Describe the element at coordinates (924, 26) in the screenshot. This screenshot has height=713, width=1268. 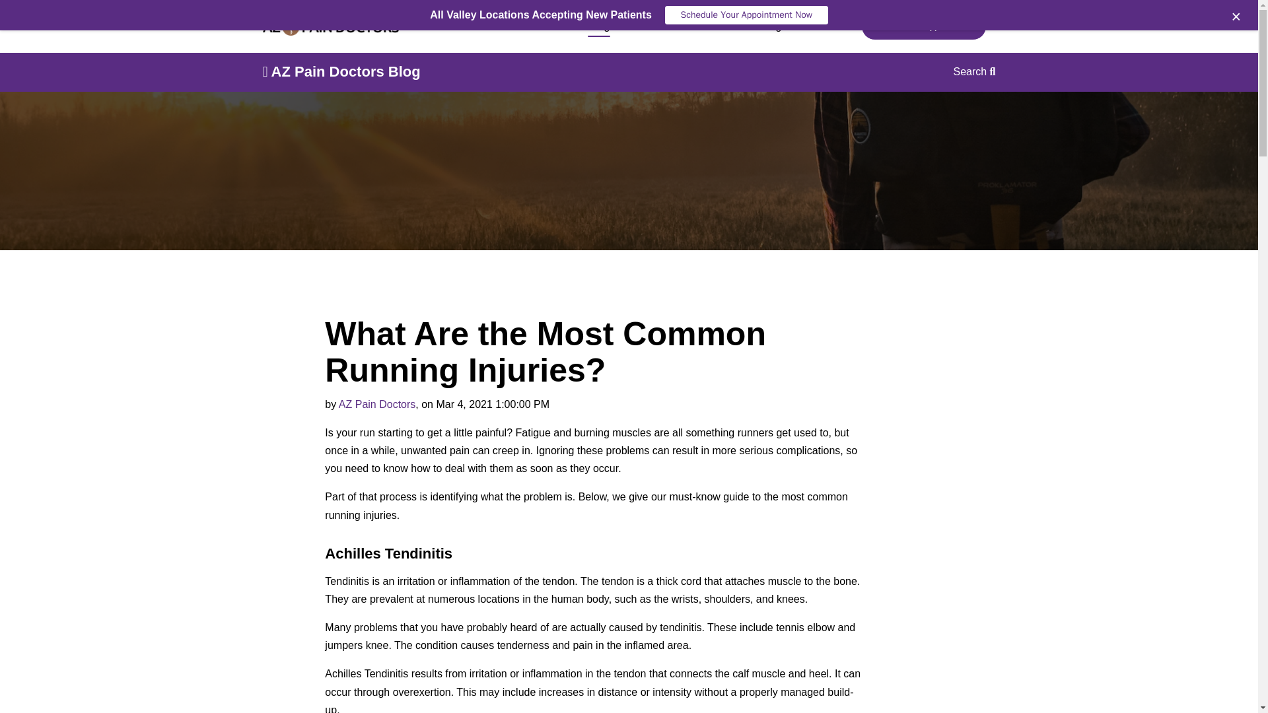
I see `Schedule an Appointment` at that location.